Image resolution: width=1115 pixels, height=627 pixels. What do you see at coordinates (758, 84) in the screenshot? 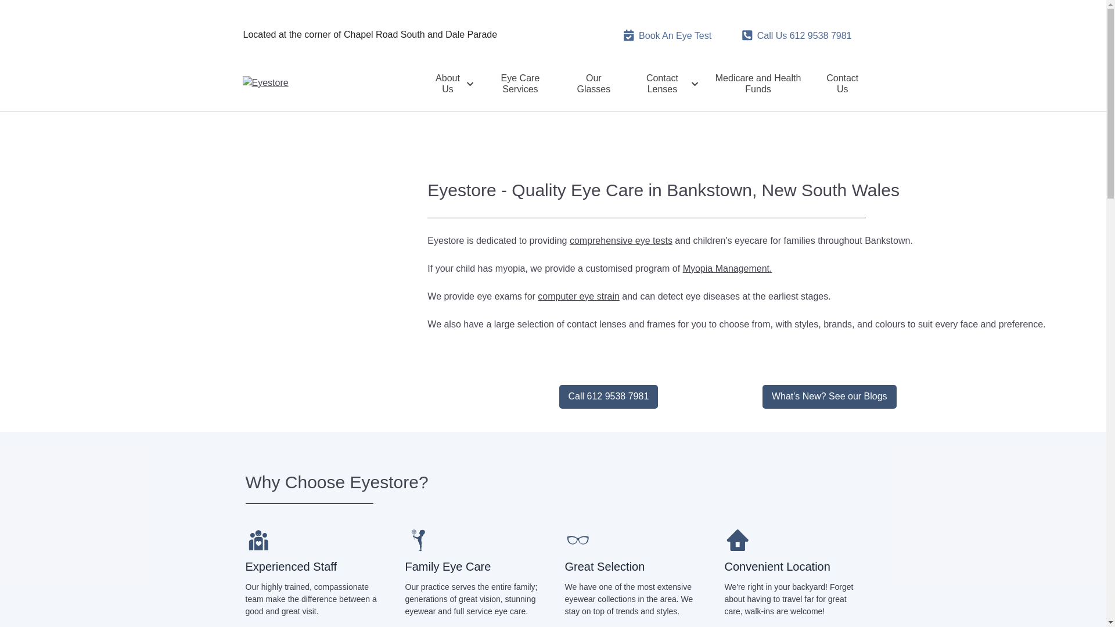
I see `Medicare and Health Funds` at bounding box center [758, 84].